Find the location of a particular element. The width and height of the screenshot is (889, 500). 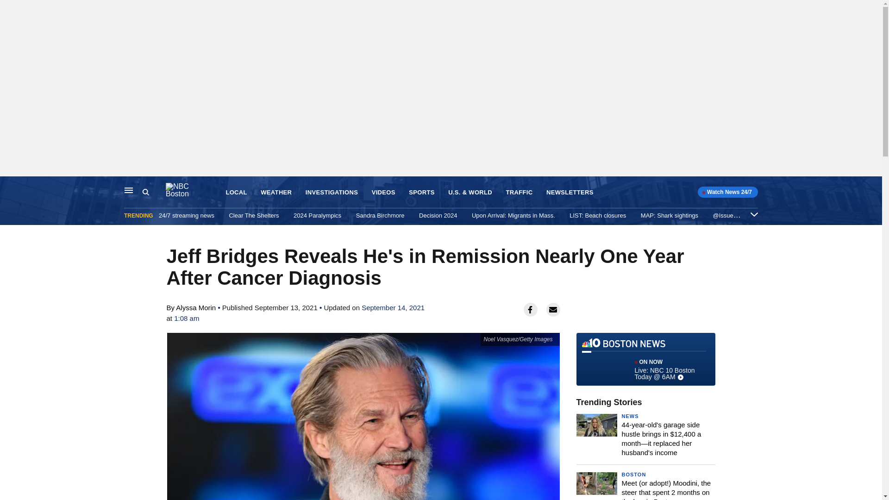

SPORTS is located at coordinates (421, 193).